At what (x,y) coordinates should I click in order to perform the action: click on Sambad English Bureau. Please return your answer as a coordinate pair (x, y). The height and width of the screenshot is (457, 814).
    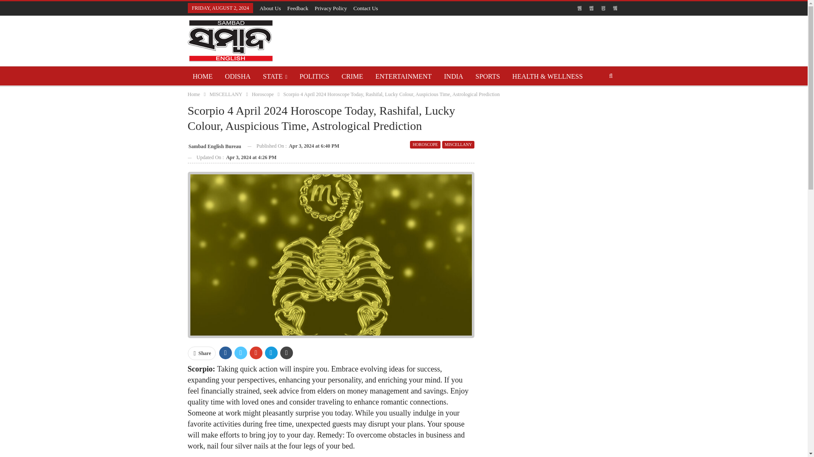
    Looking at the image, I should click on (214, 146).